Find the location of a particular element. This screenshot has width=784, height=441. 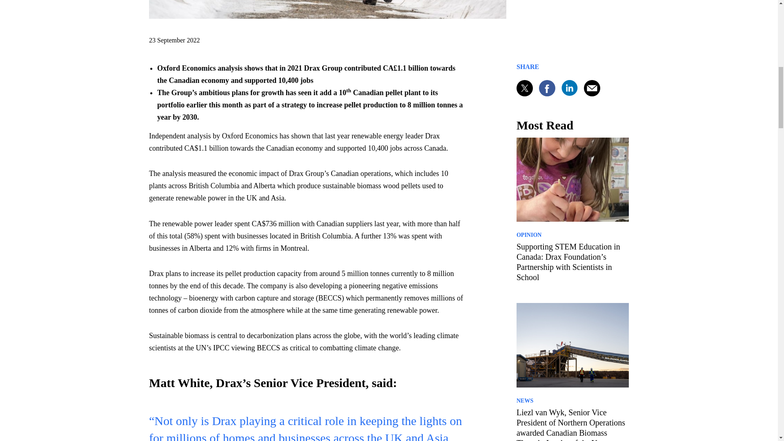

Facebook is located at coordinates (547, 88).